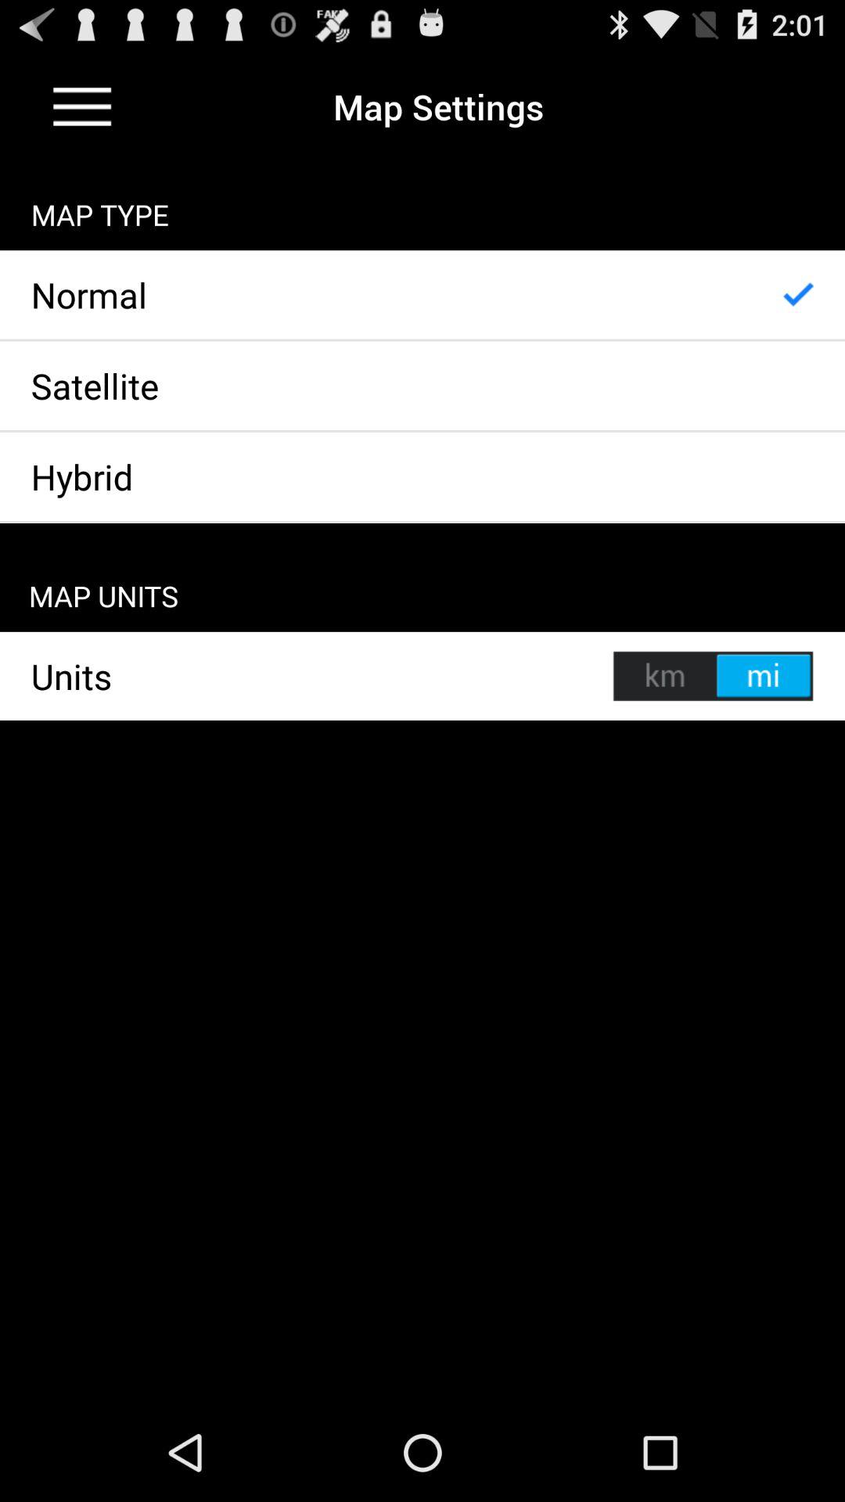  Describe the element at coordinates (83, 106) in the screenshot. I see `menu` at that location.